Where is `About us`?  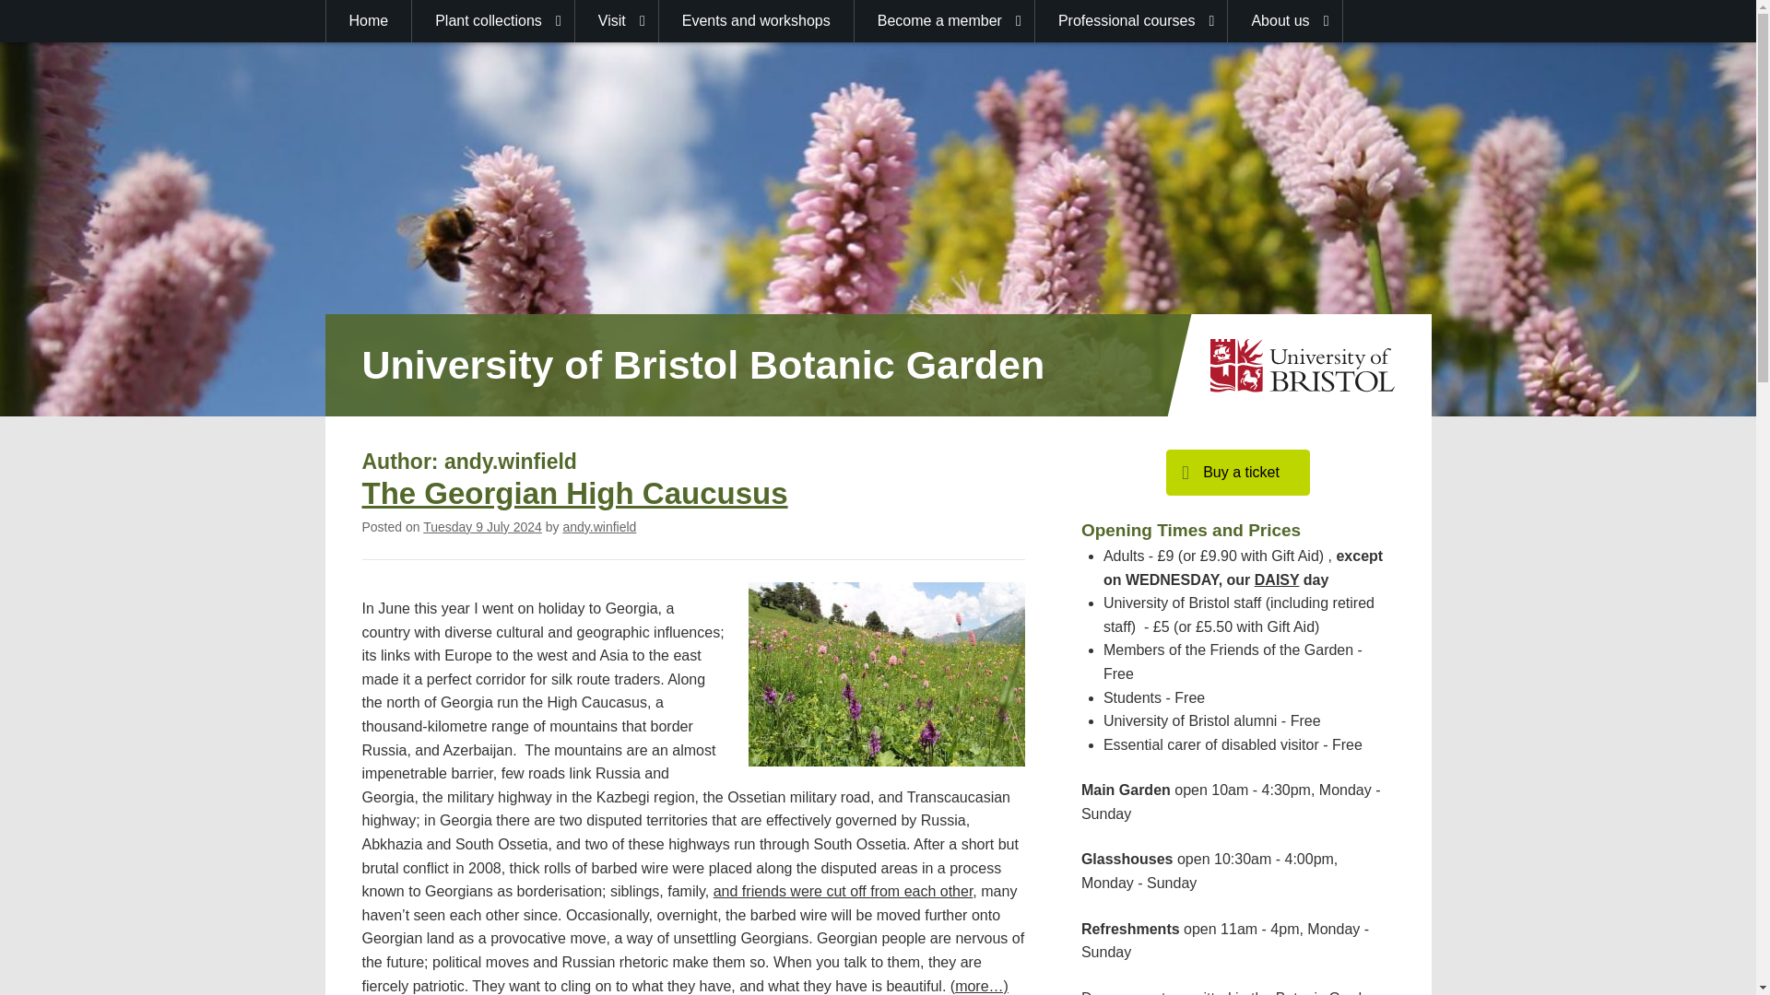 About us is located at coordinates (1285, 21).